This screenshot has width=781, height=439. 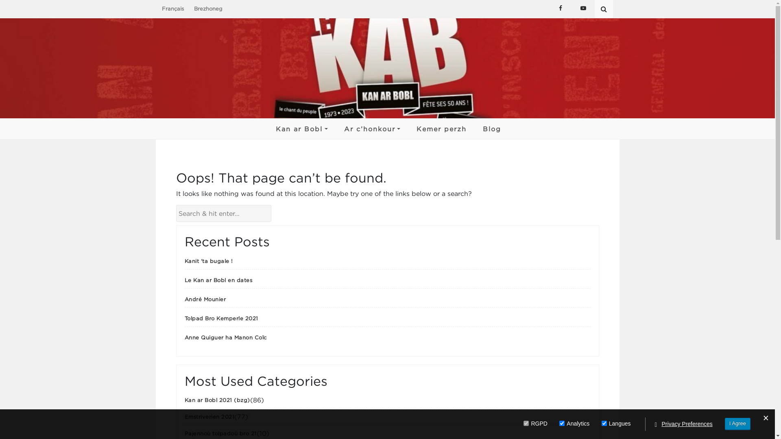 I want to click on Dibun KAB, so click(x=389, y=147).